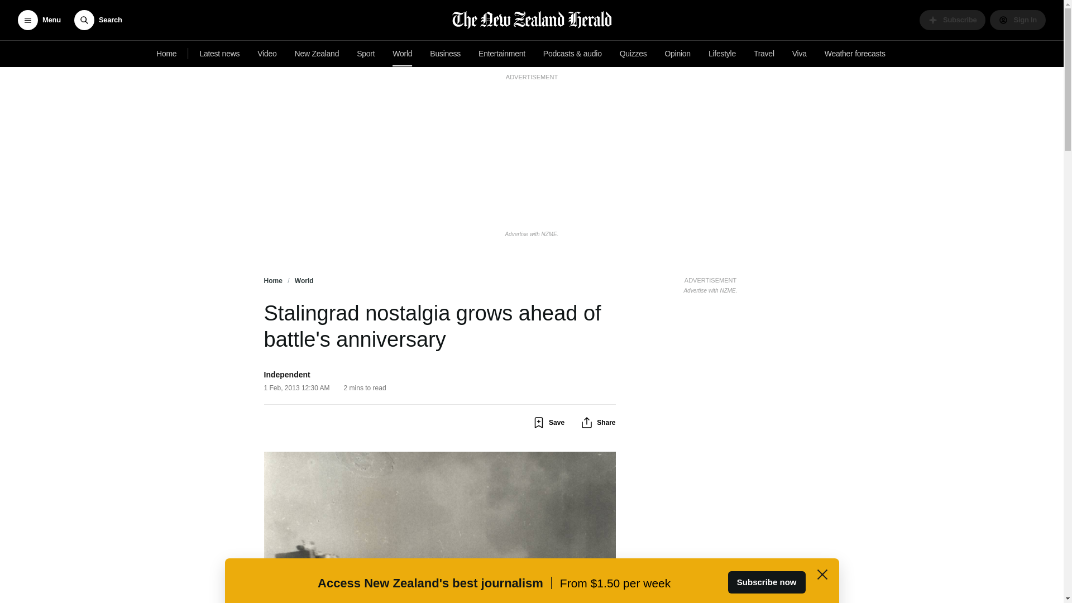 Image resolution: width=1072 pixels, height=603 pixels. I want to click on Business, so click(446, 54).